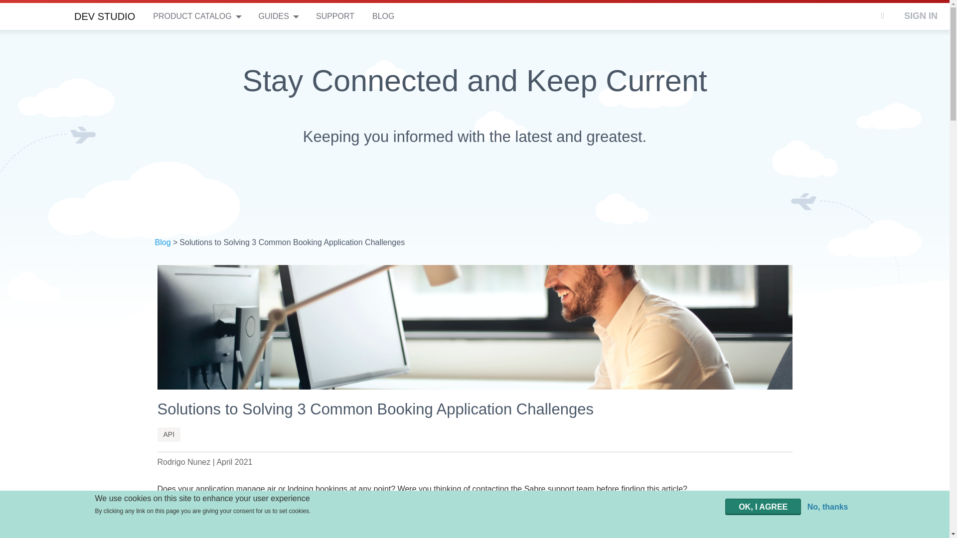  Describe the element at coordinates (32, 15) in the screenshot. I see `Sabre` at that location.